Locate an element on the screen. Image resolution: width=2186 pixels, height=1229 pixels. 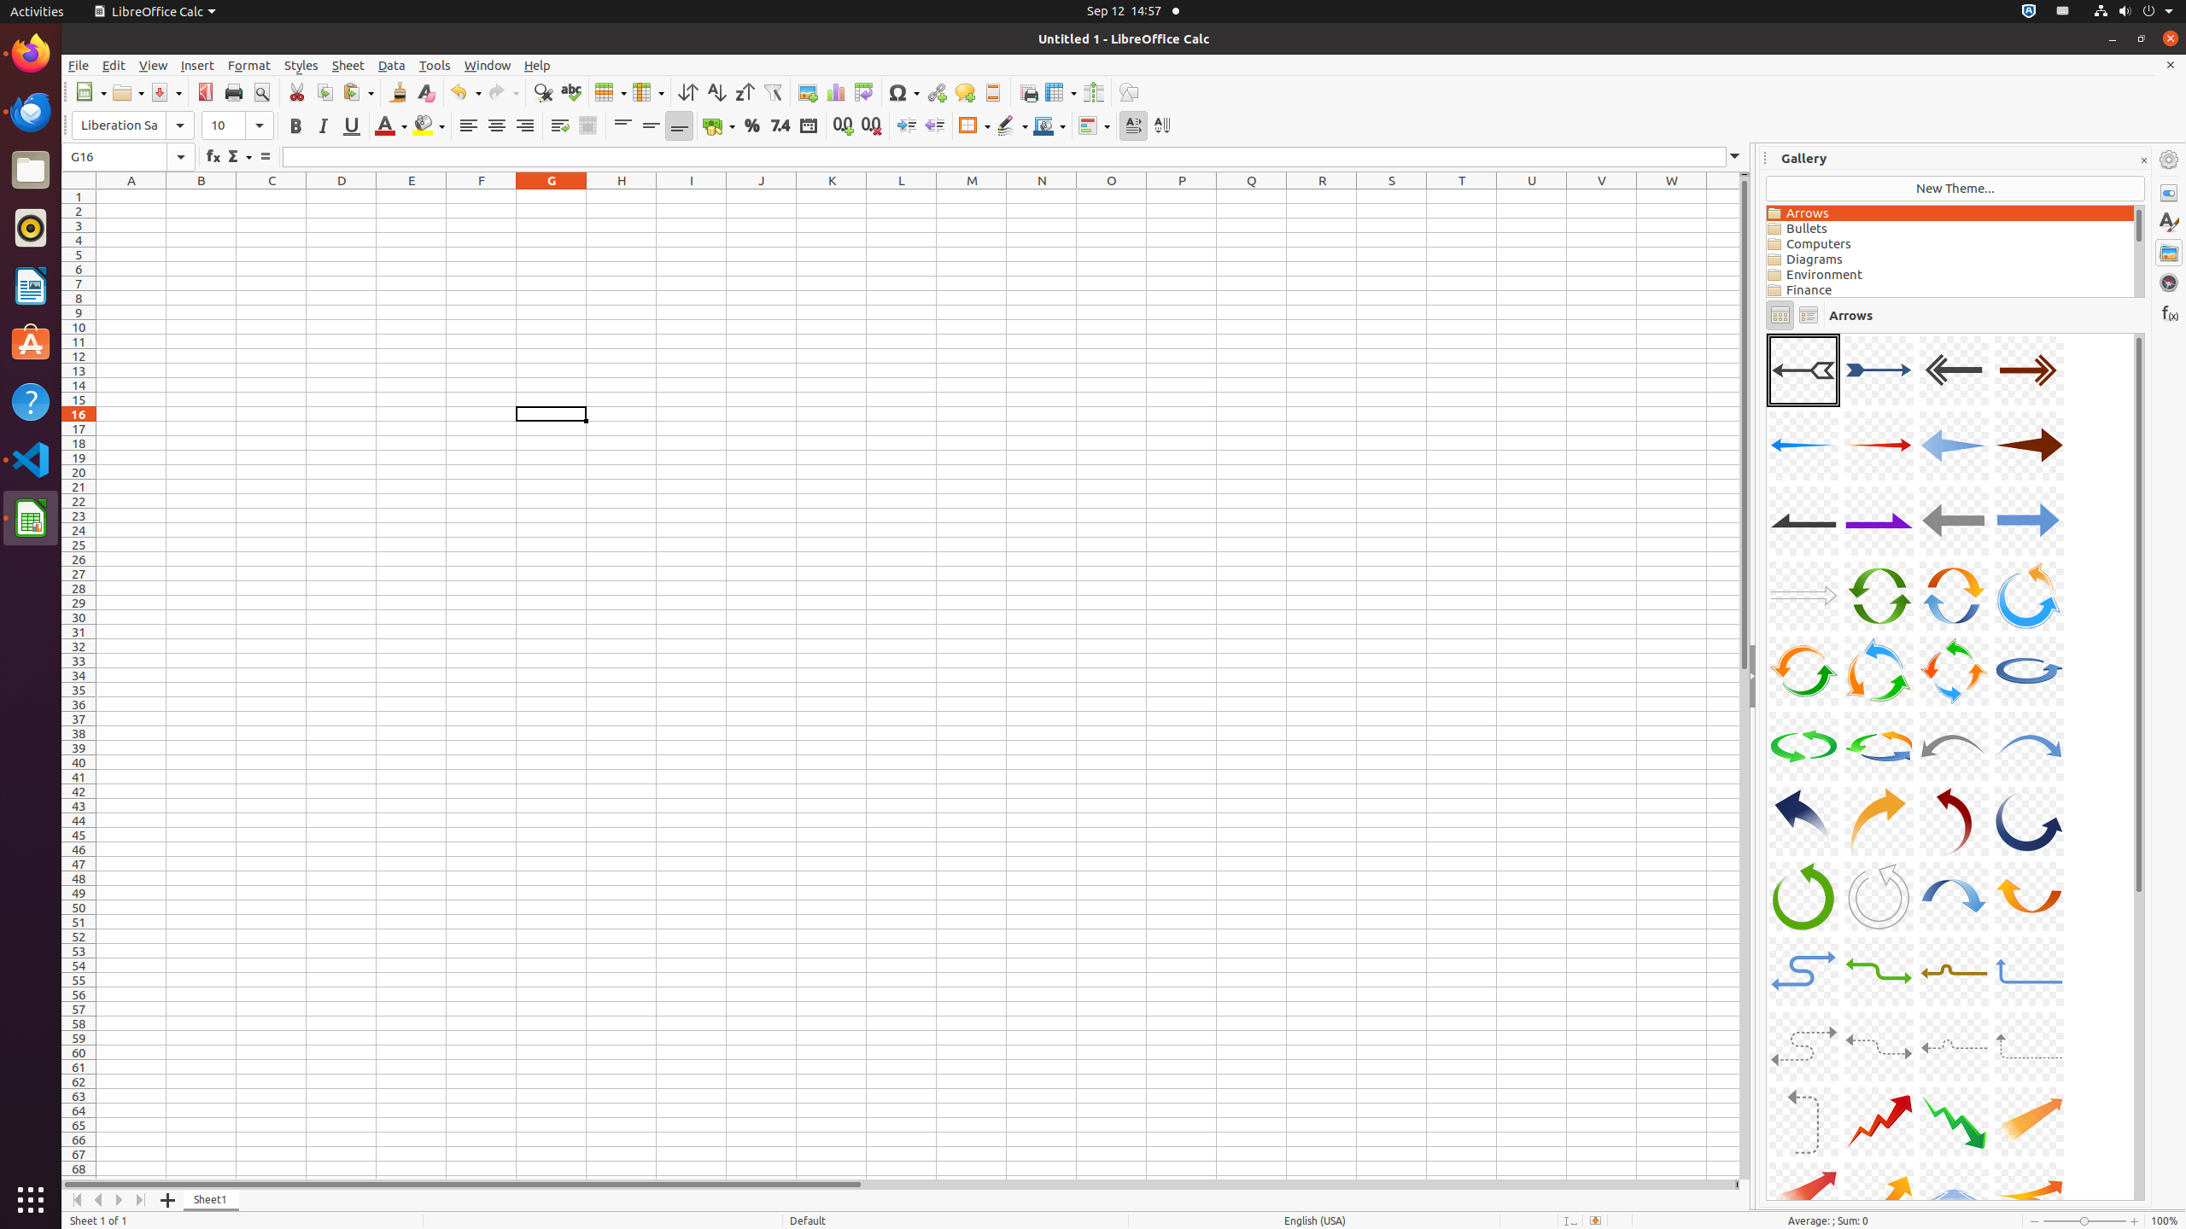
I1 is located at coordinates (692, 196).